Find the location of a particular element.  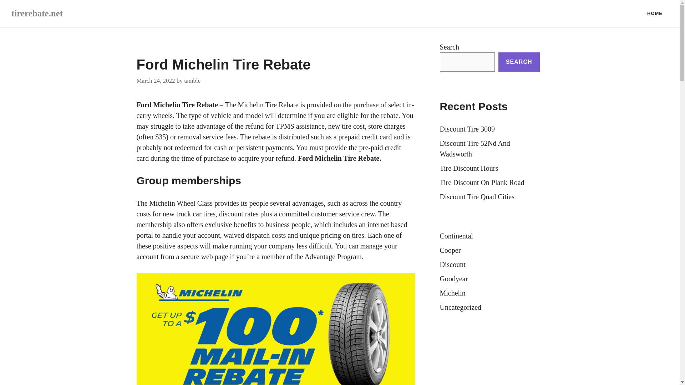

Uncategorized is located at coordinates (460, 307).